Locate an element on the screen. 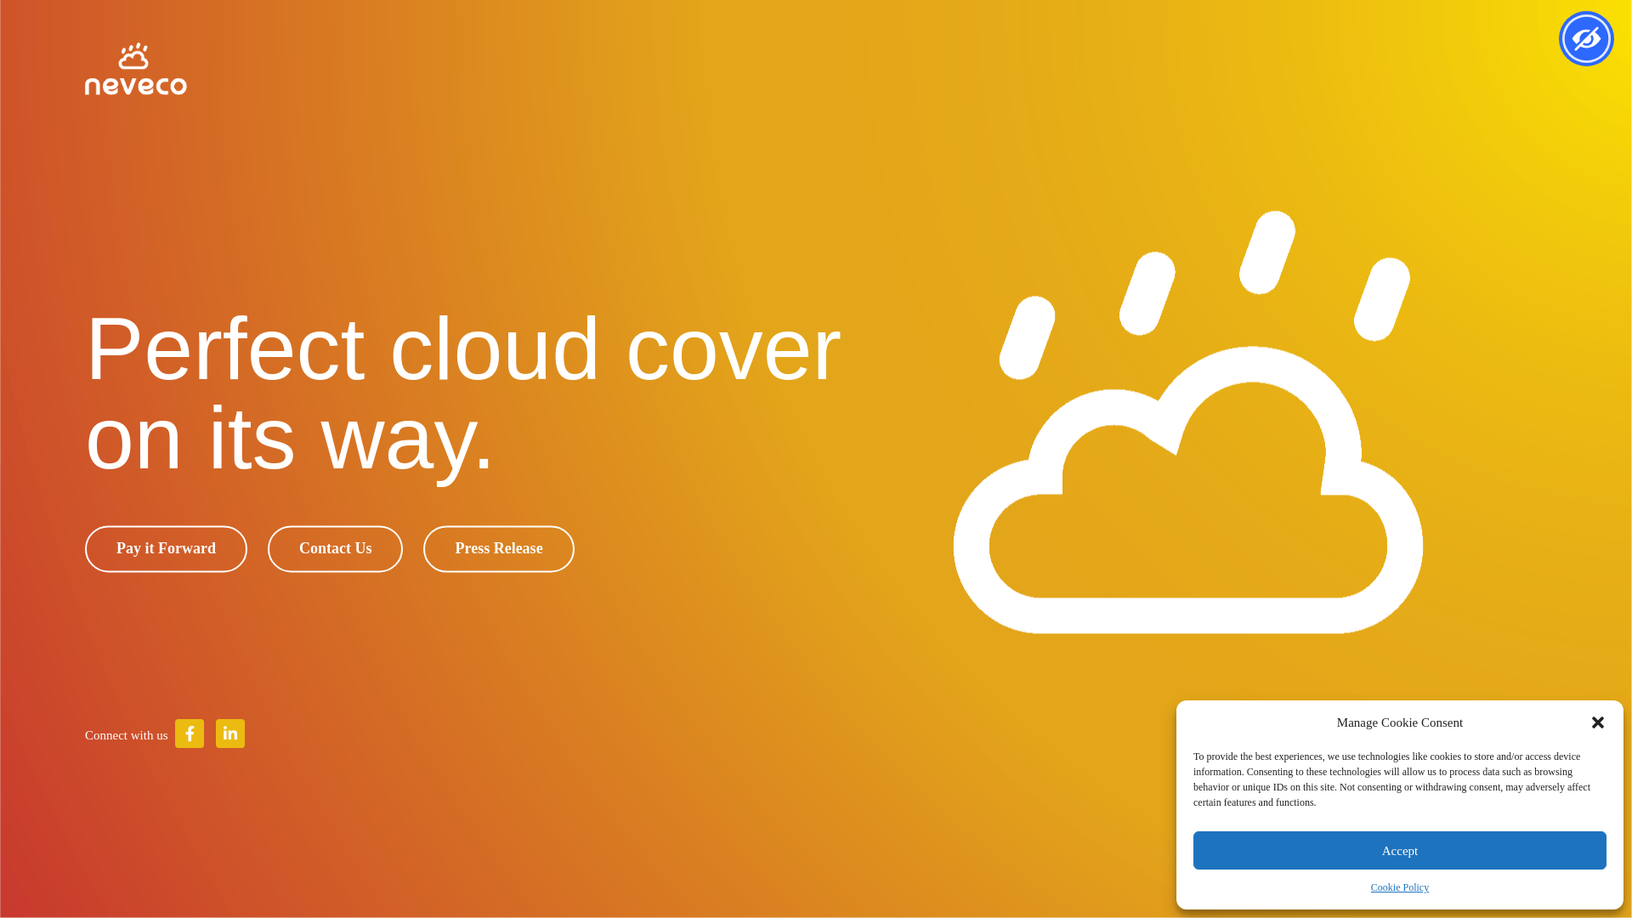 This screenshot has height=918, width=1632. Contact Us is located at coordinates (336, 549).